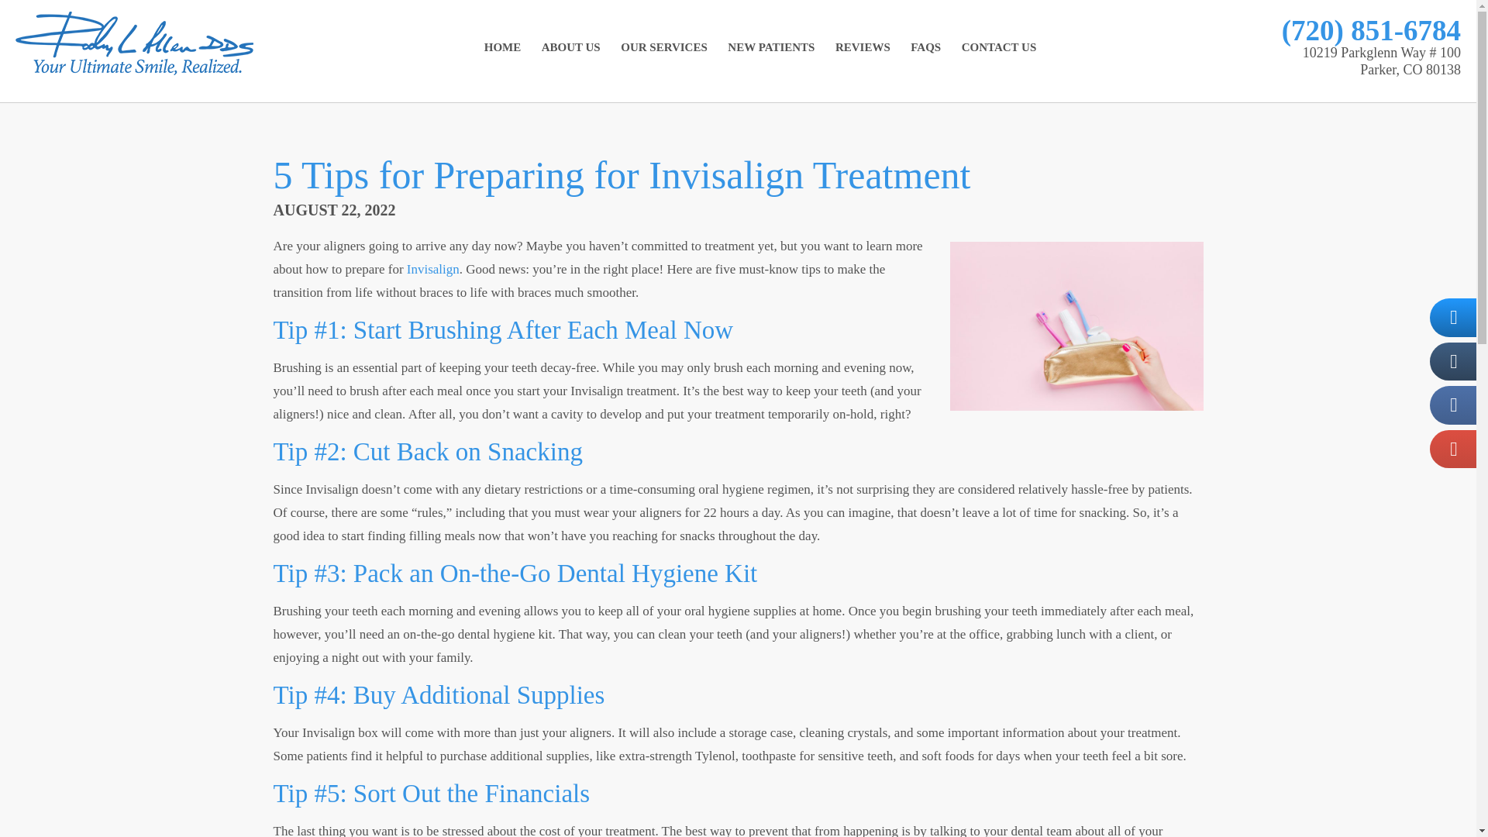 Image resolution: width=1488 pixels, height=837 pixels. Describe the element at coordinates (771, 48) in the screenshot. I see `NEW PATIENTS` at that location.